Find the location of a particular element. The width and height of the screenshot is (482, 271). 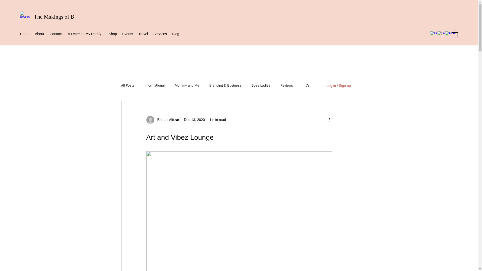

About is located at coordinates (40, 34).